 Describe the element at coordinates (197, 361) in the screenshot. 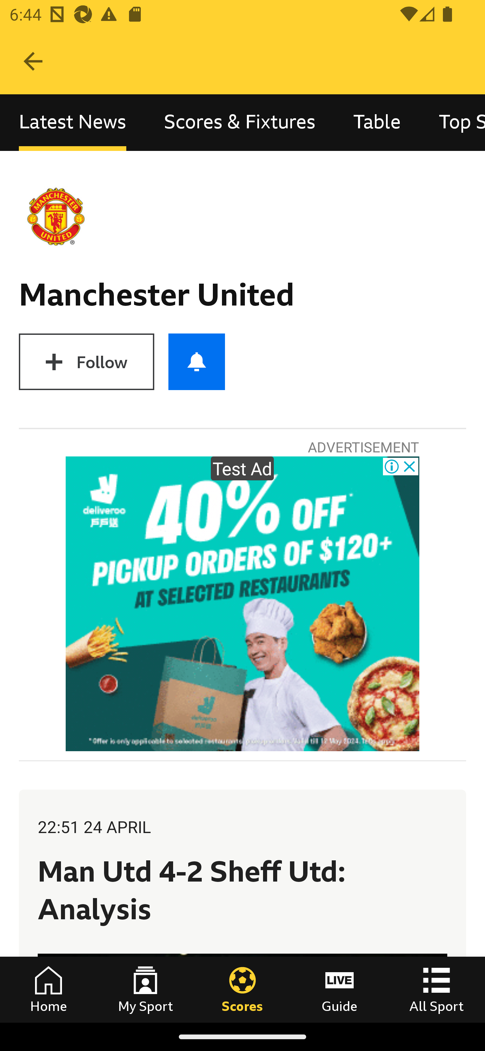

I see `Push notifications for Manchester United` at that location.